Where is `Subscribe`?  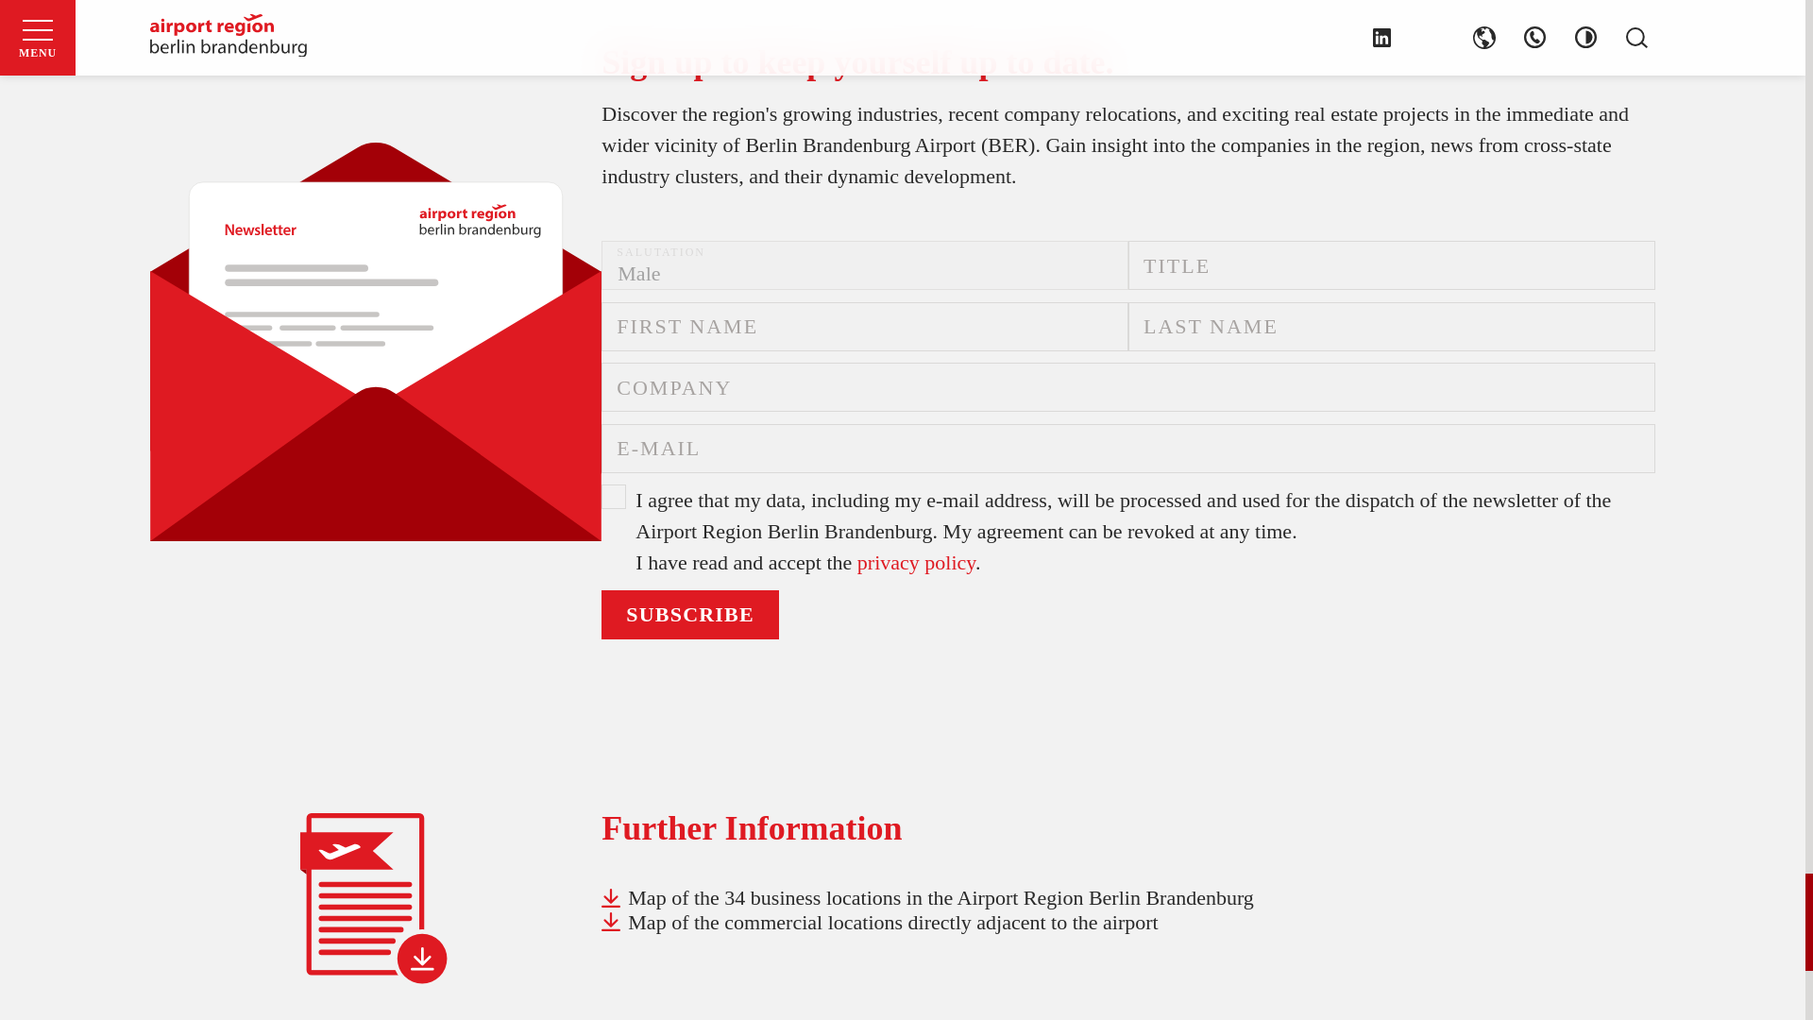
Subscribe is located at coordinates (690, 615).